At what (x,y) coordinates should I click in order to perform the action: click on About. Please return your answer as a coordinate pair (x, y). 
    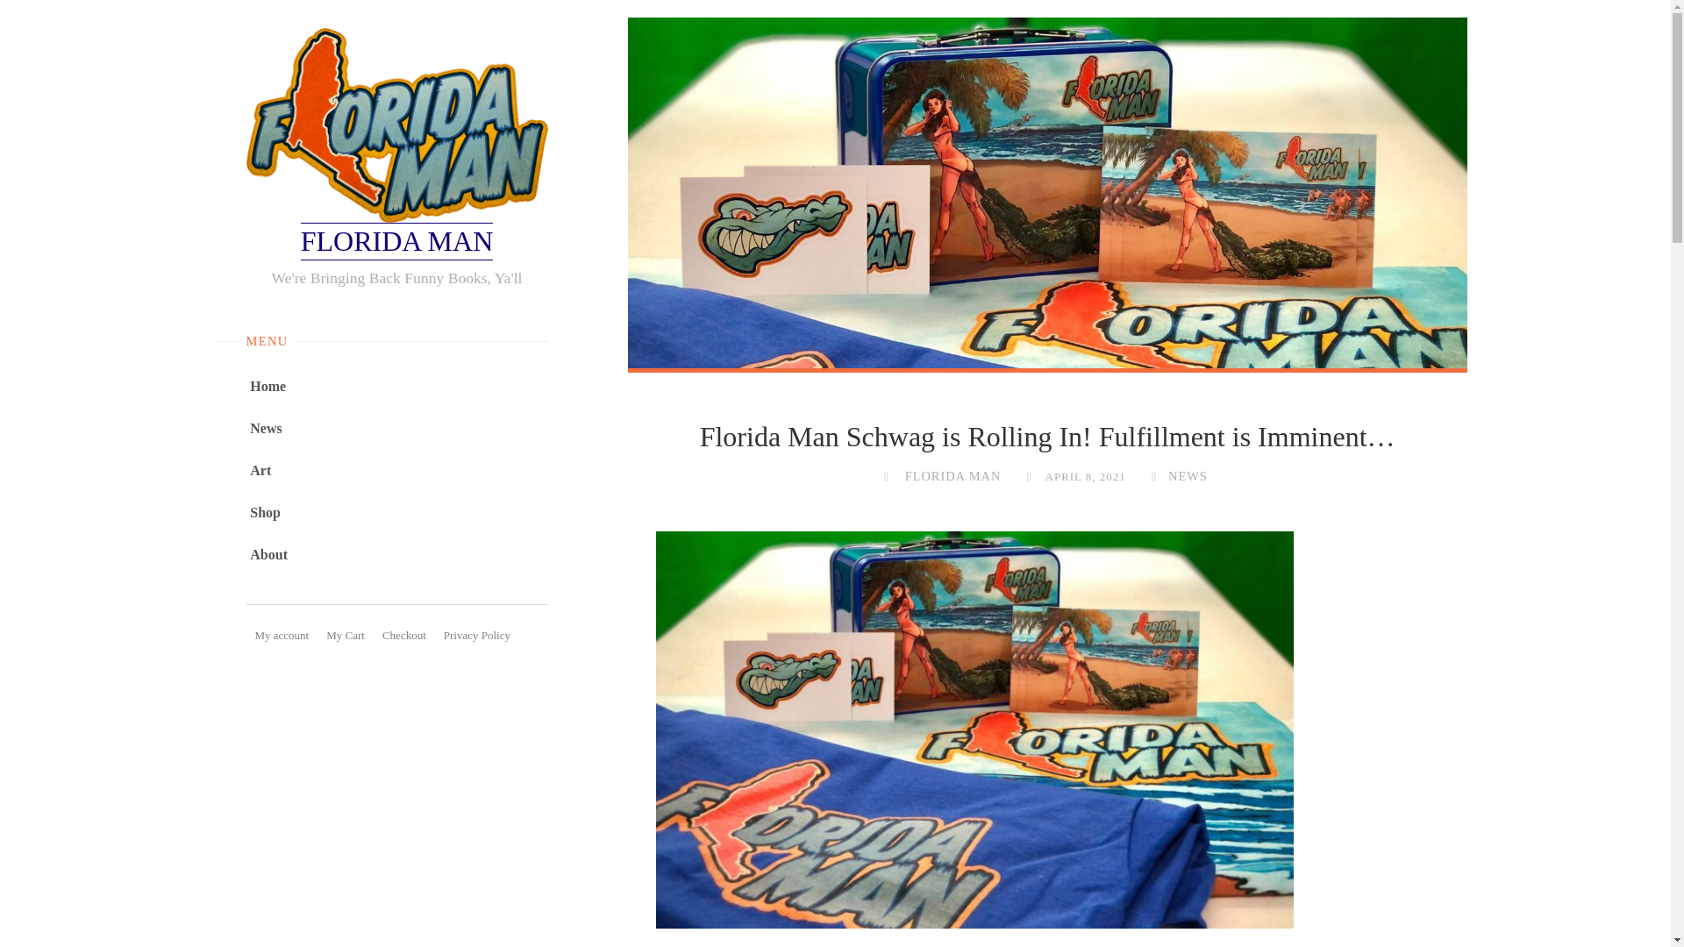
    Looking at the image, I should click on (268, 554).